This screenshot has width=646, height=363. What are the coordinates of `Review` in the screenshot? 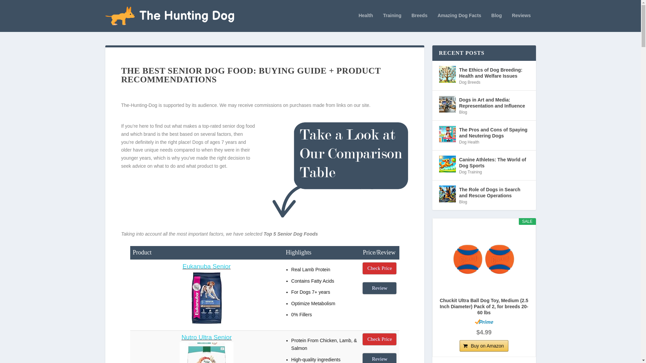 It's located at (380, 288).